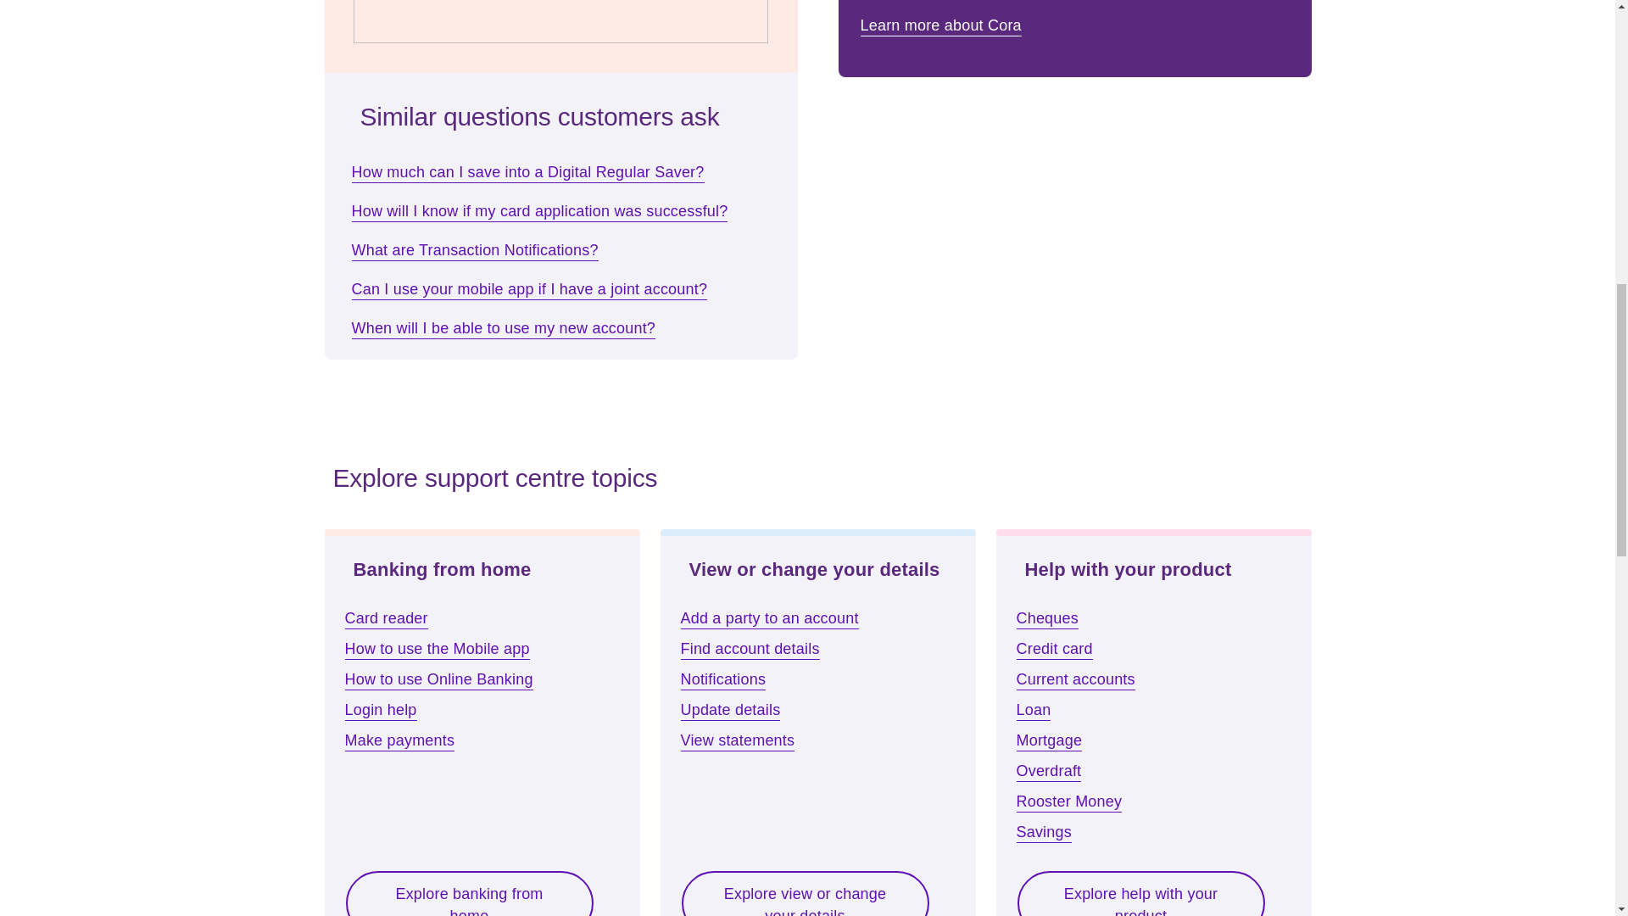 This screenshot has width=1628, height=916. Describe the element at coordinates (468, 891) in the screenshot. I see `Explore banking from home` at that location.